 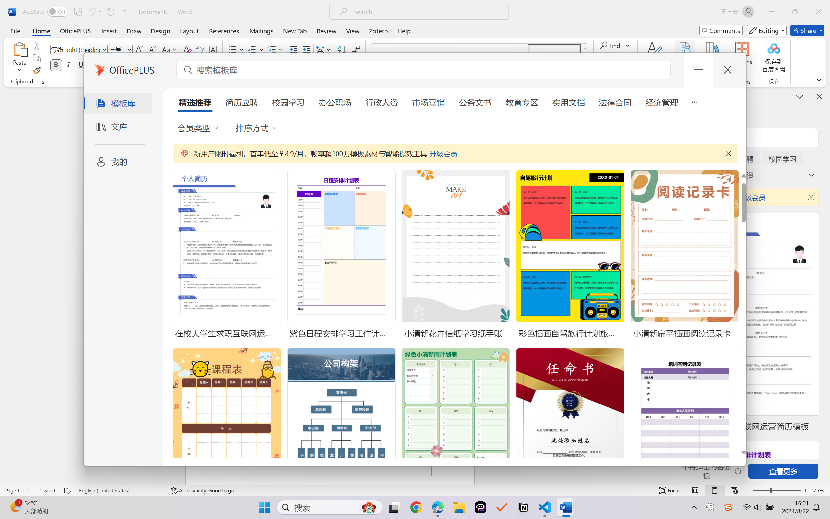 What do you see at coordinates (202, 490) in the screenshot?
I see `Accessibility Checker Accessibility: Good to go` at bounding box center [202, 490].